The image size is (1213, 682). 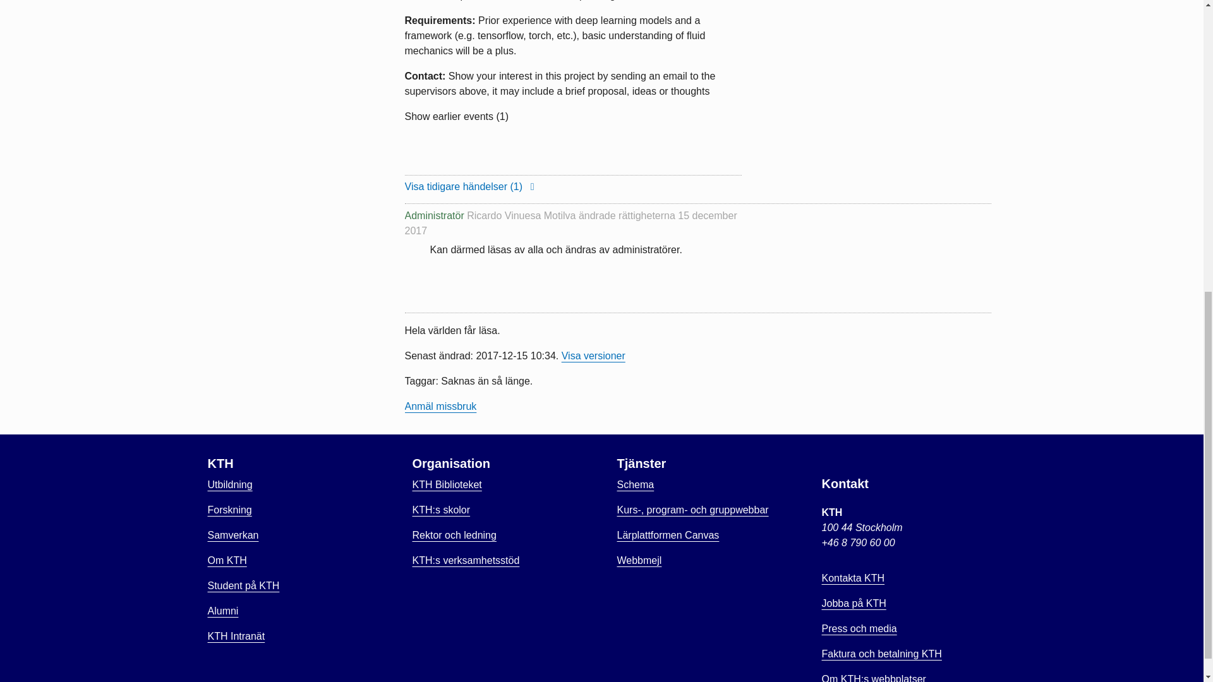 What do you see at coordinates (222, 611) in the screenshot?
I see `Alumni` at bounding box center [222, 611].